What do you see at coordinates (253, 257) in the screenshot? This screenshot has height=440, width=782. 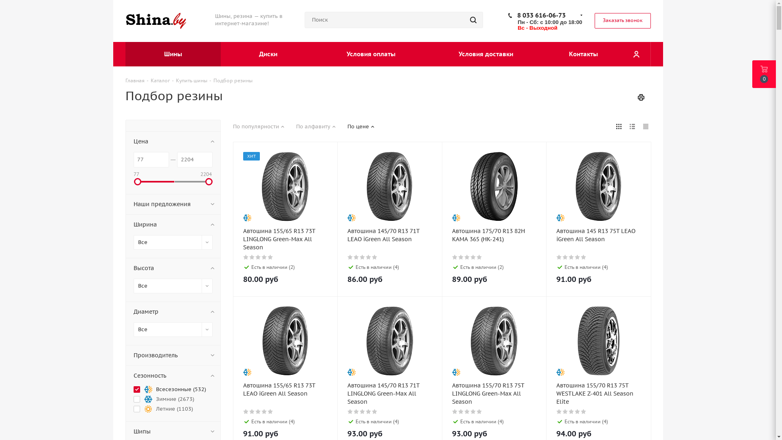 I see `2` at bounding box center [253, 257].